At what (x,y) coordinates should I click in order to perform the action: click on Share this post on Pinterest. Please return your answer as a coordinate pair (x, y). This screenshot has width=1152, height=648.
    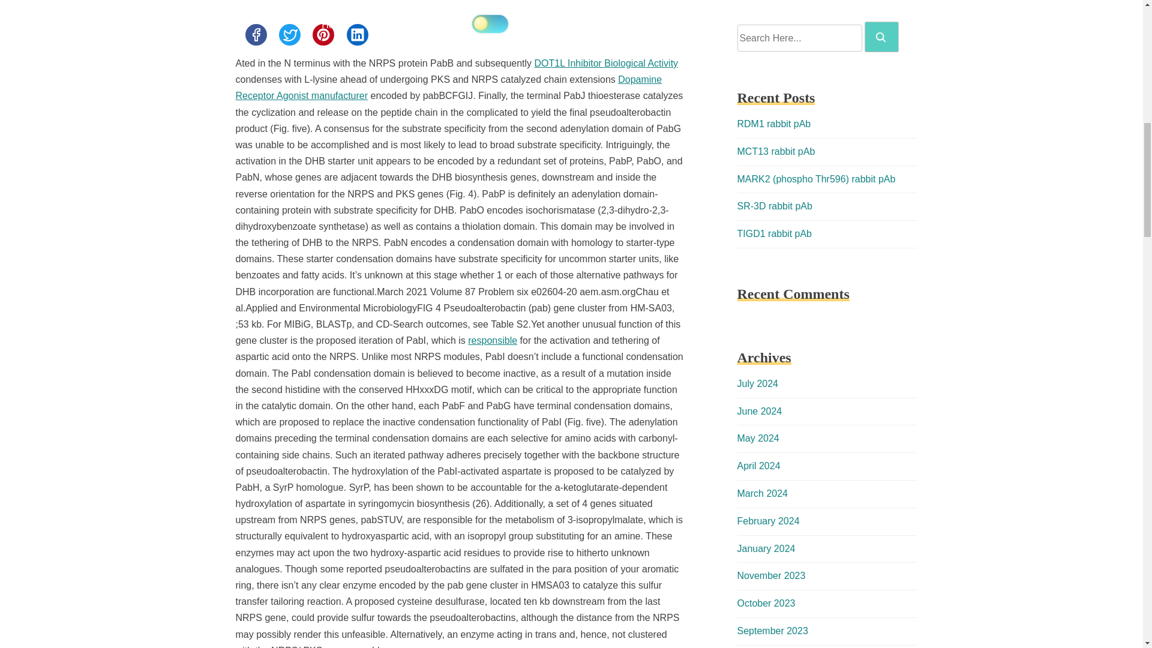
    Looking at the image, I should click on (323, 34).